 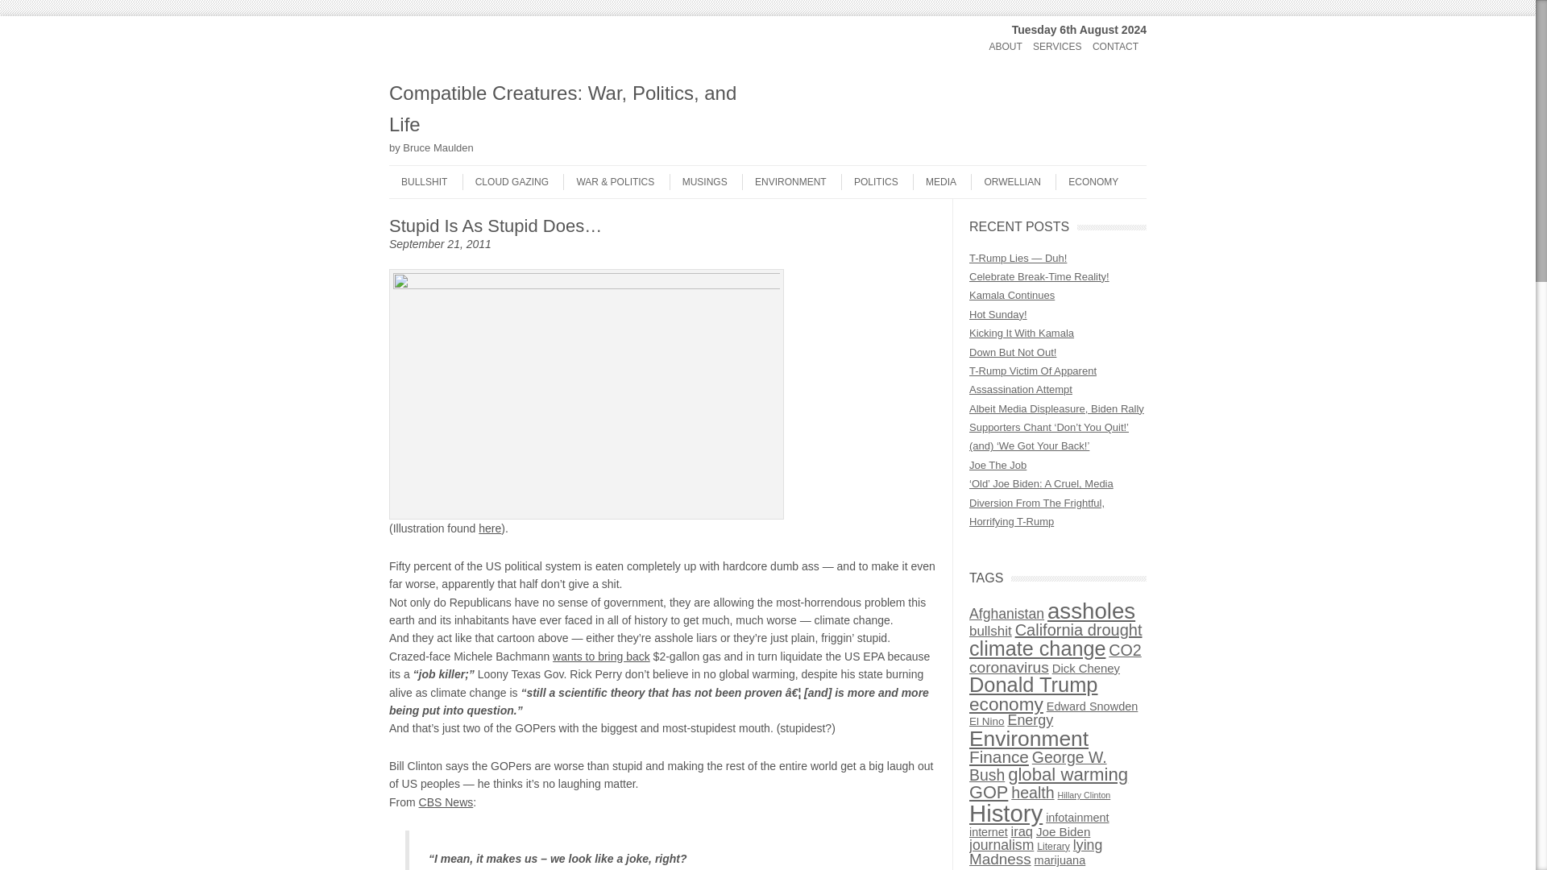 I want to click on stupid, so click(x=587, y=394).